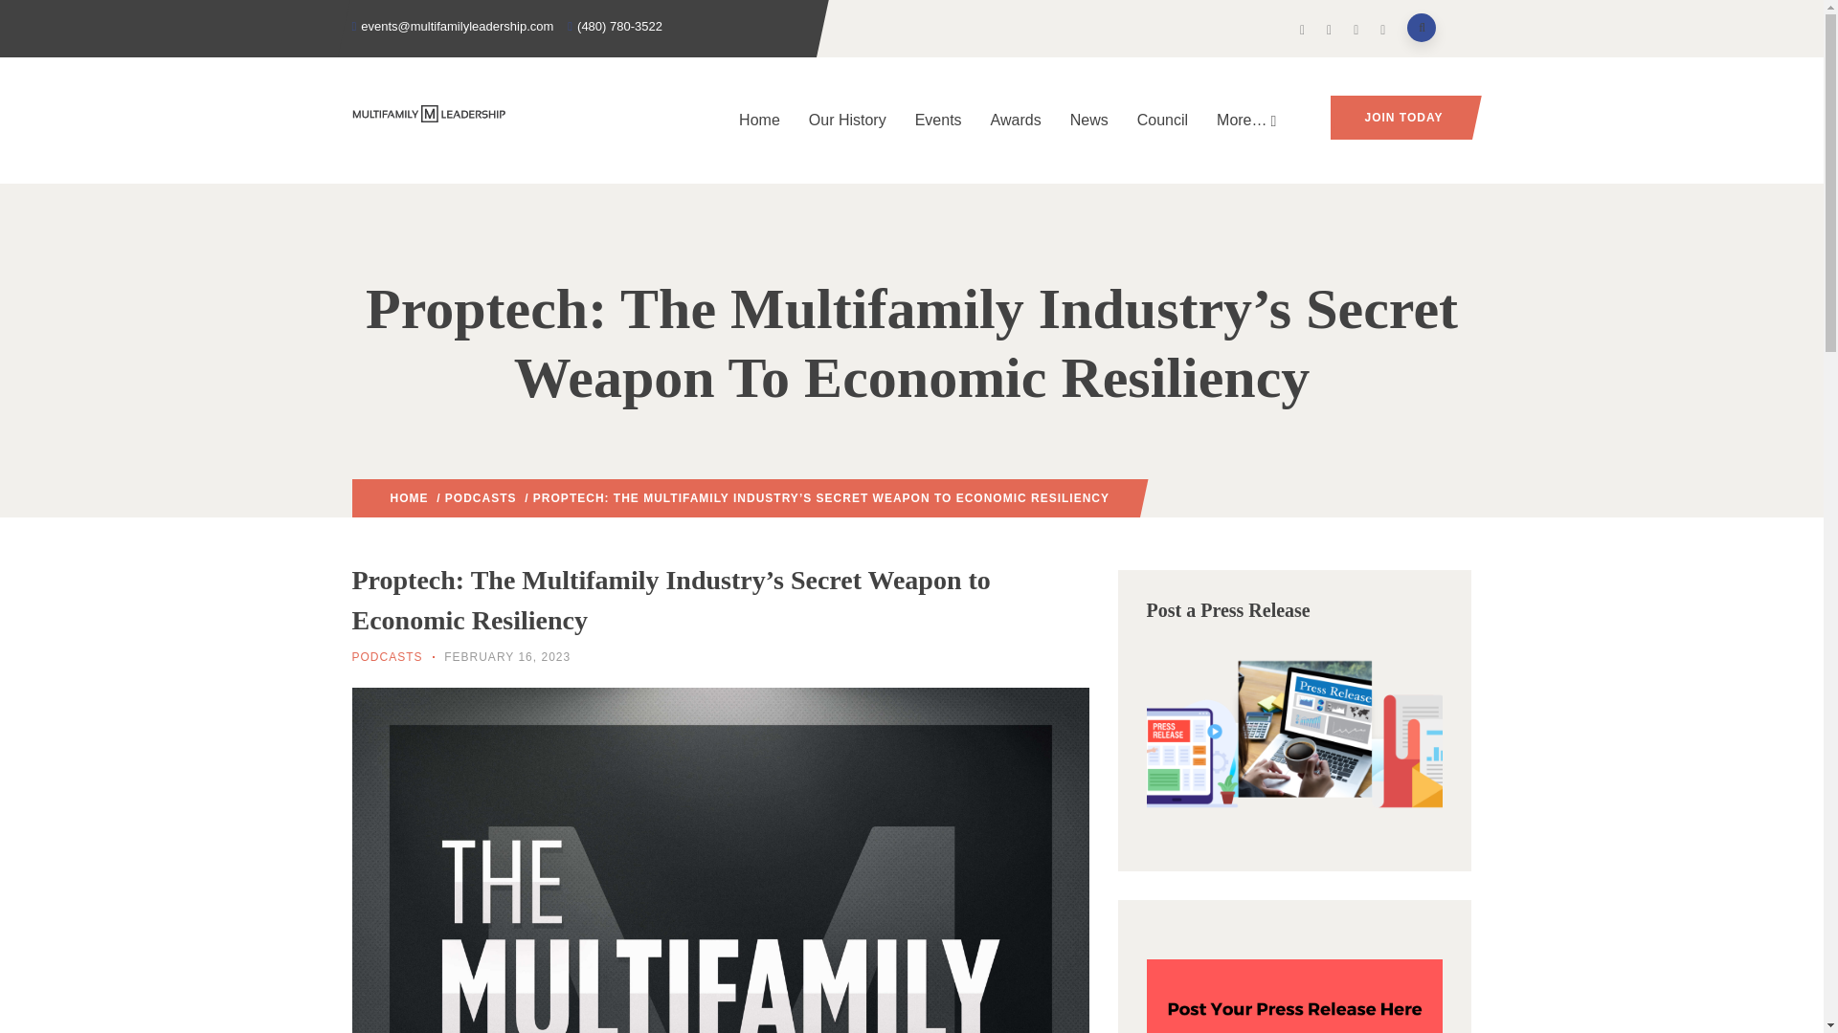 The image size is (1838, 1033). I want to click on Our History, so click(846, 121).